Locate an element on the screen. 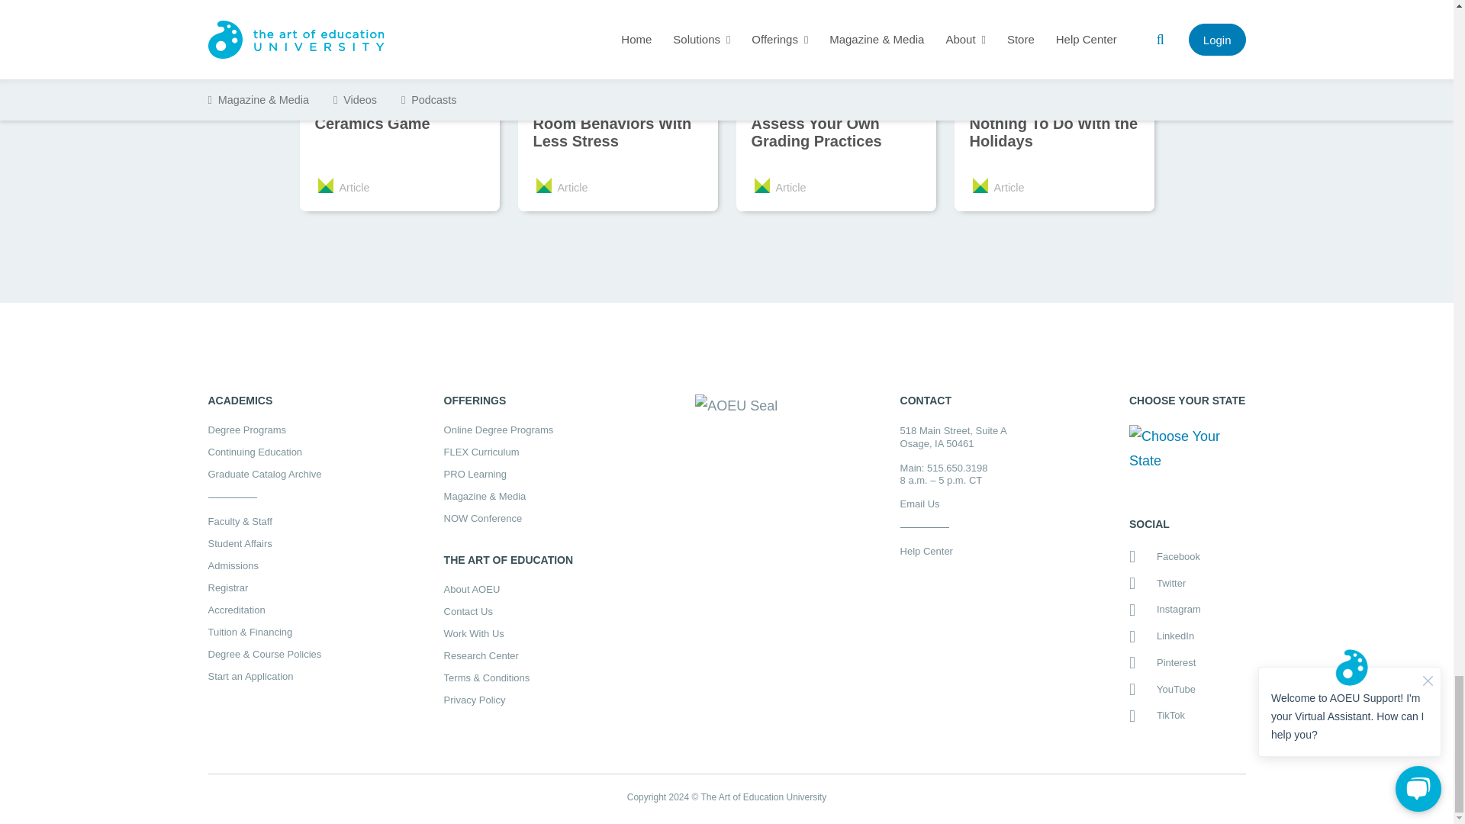  Continuing Education is located at coordinates (264, 452).